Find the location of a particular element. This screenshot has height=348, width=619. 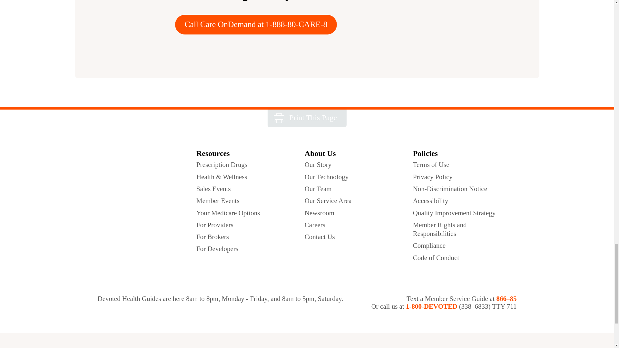

For Providers is located at coordinates (215, 225).